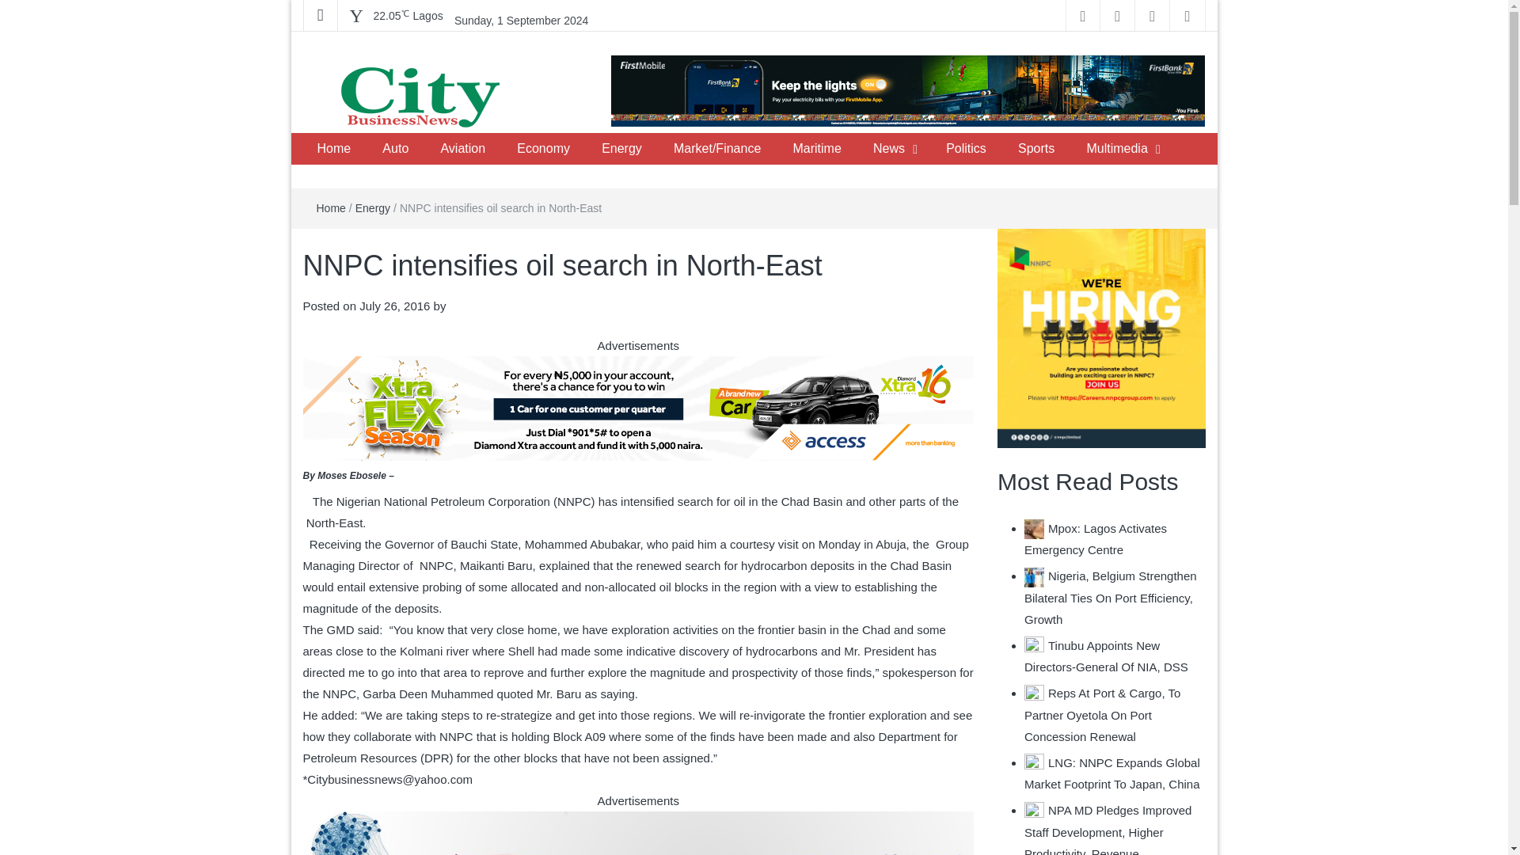  I want to click on Auto, so click(394, 149).